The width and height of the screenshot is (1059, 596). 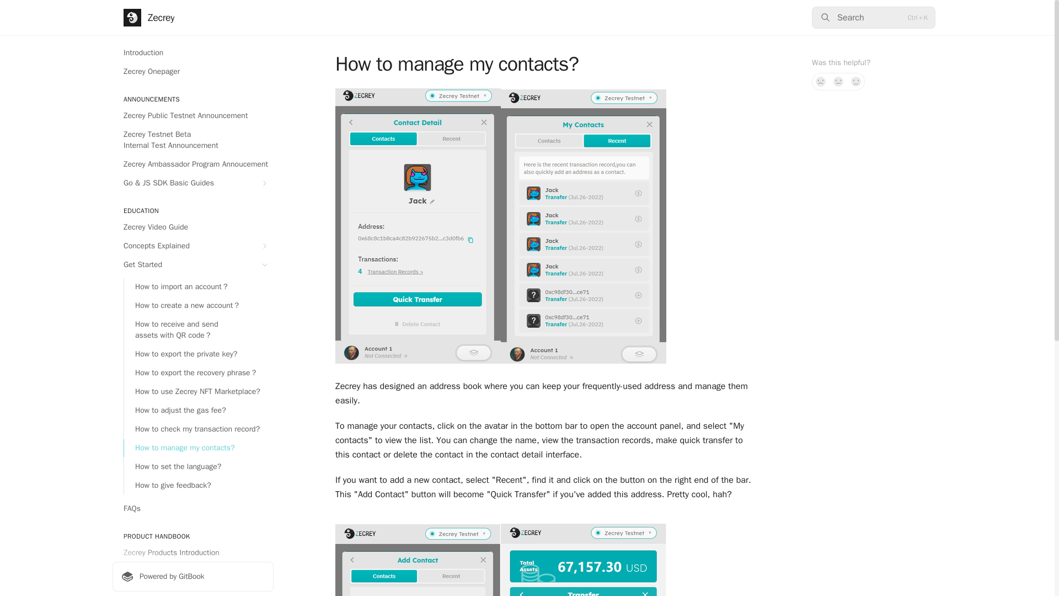 What do you see at coordinates (192, 116) in the screenshot?
I see `Zecrey Public Testnet Announcement` at bounding box center [192, 116].